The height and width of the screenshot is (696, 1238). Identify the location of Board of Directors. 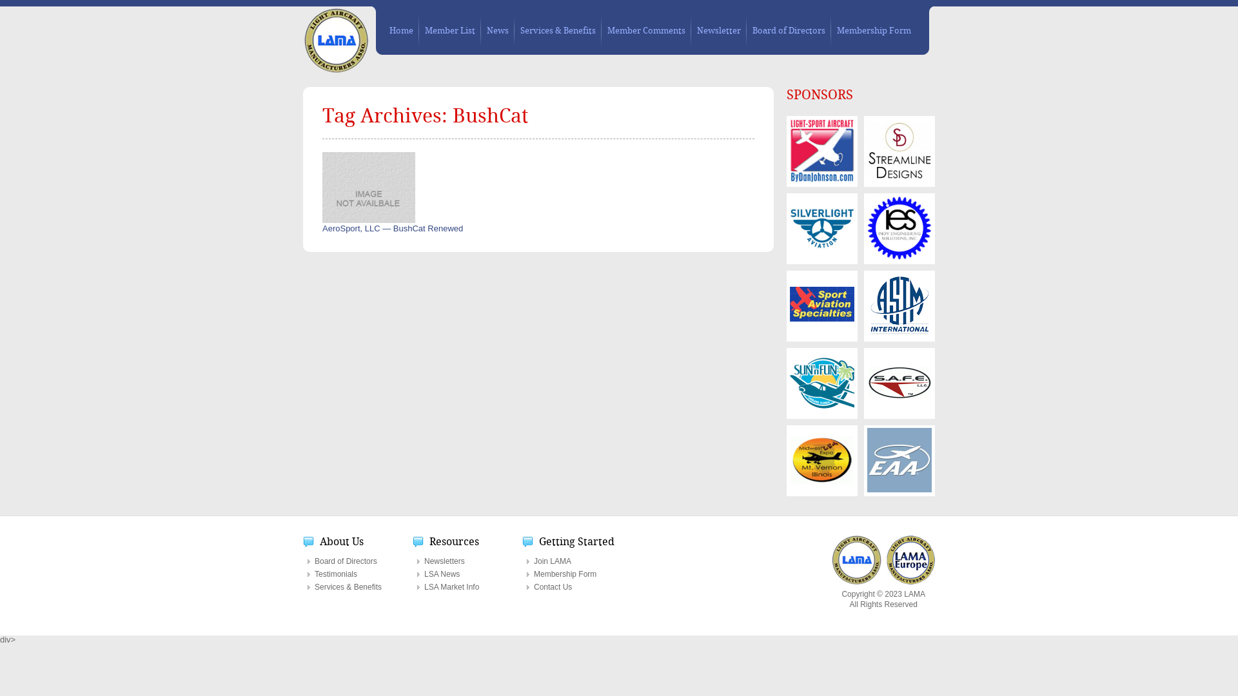
(357, 561).